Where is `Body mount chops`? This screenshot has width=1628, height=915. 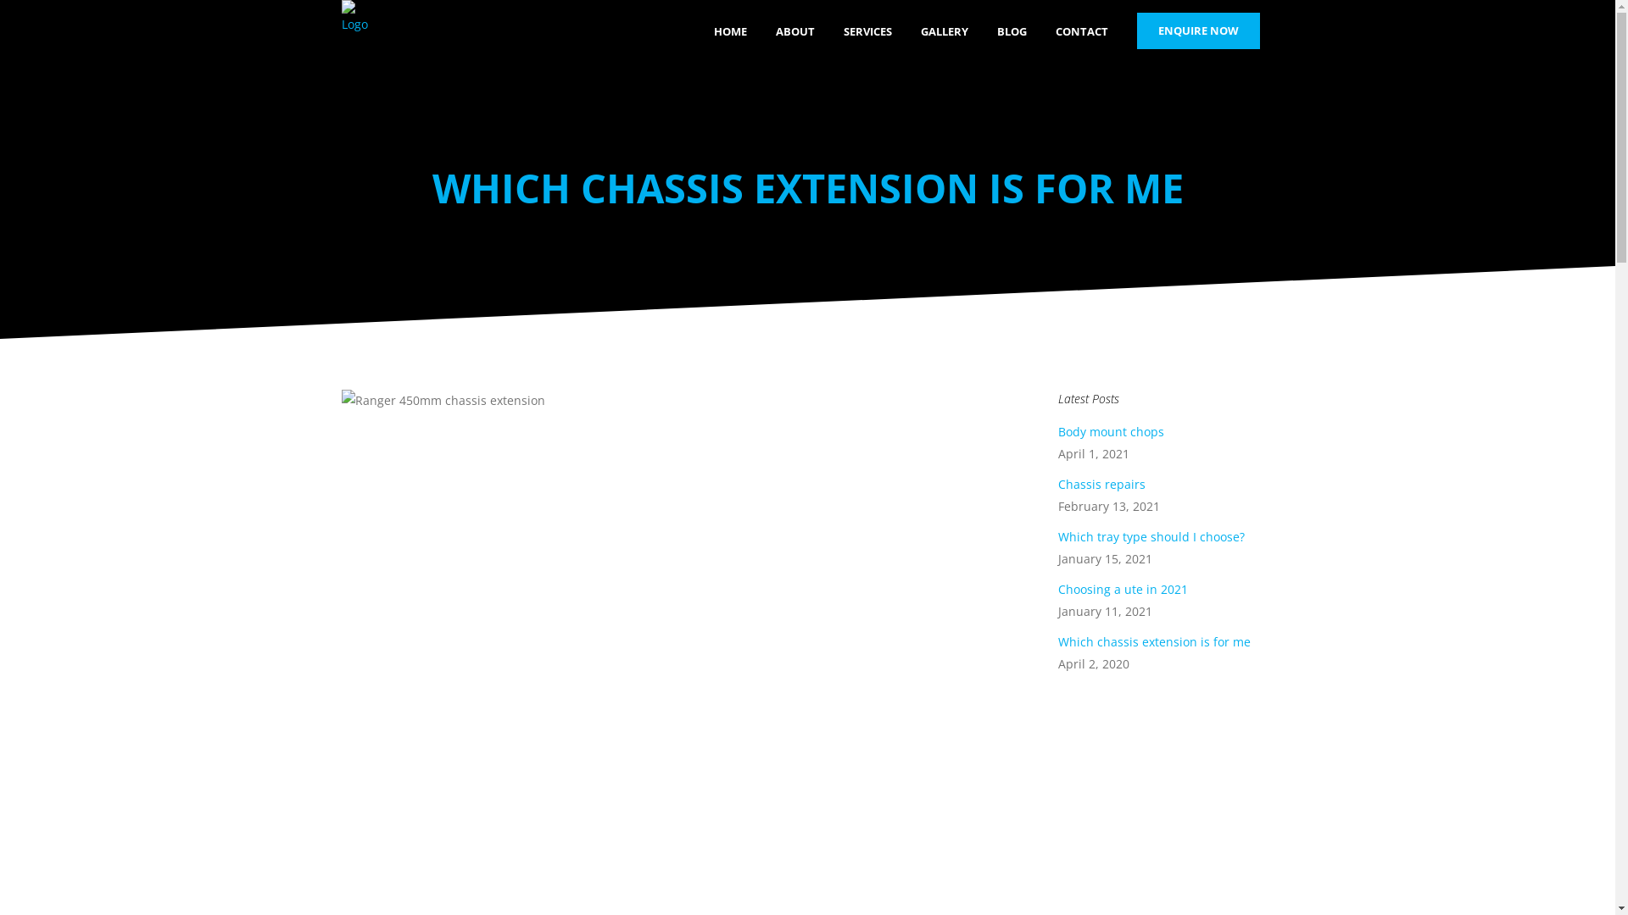
Body mount chops is located at coordinates (1111, 432).